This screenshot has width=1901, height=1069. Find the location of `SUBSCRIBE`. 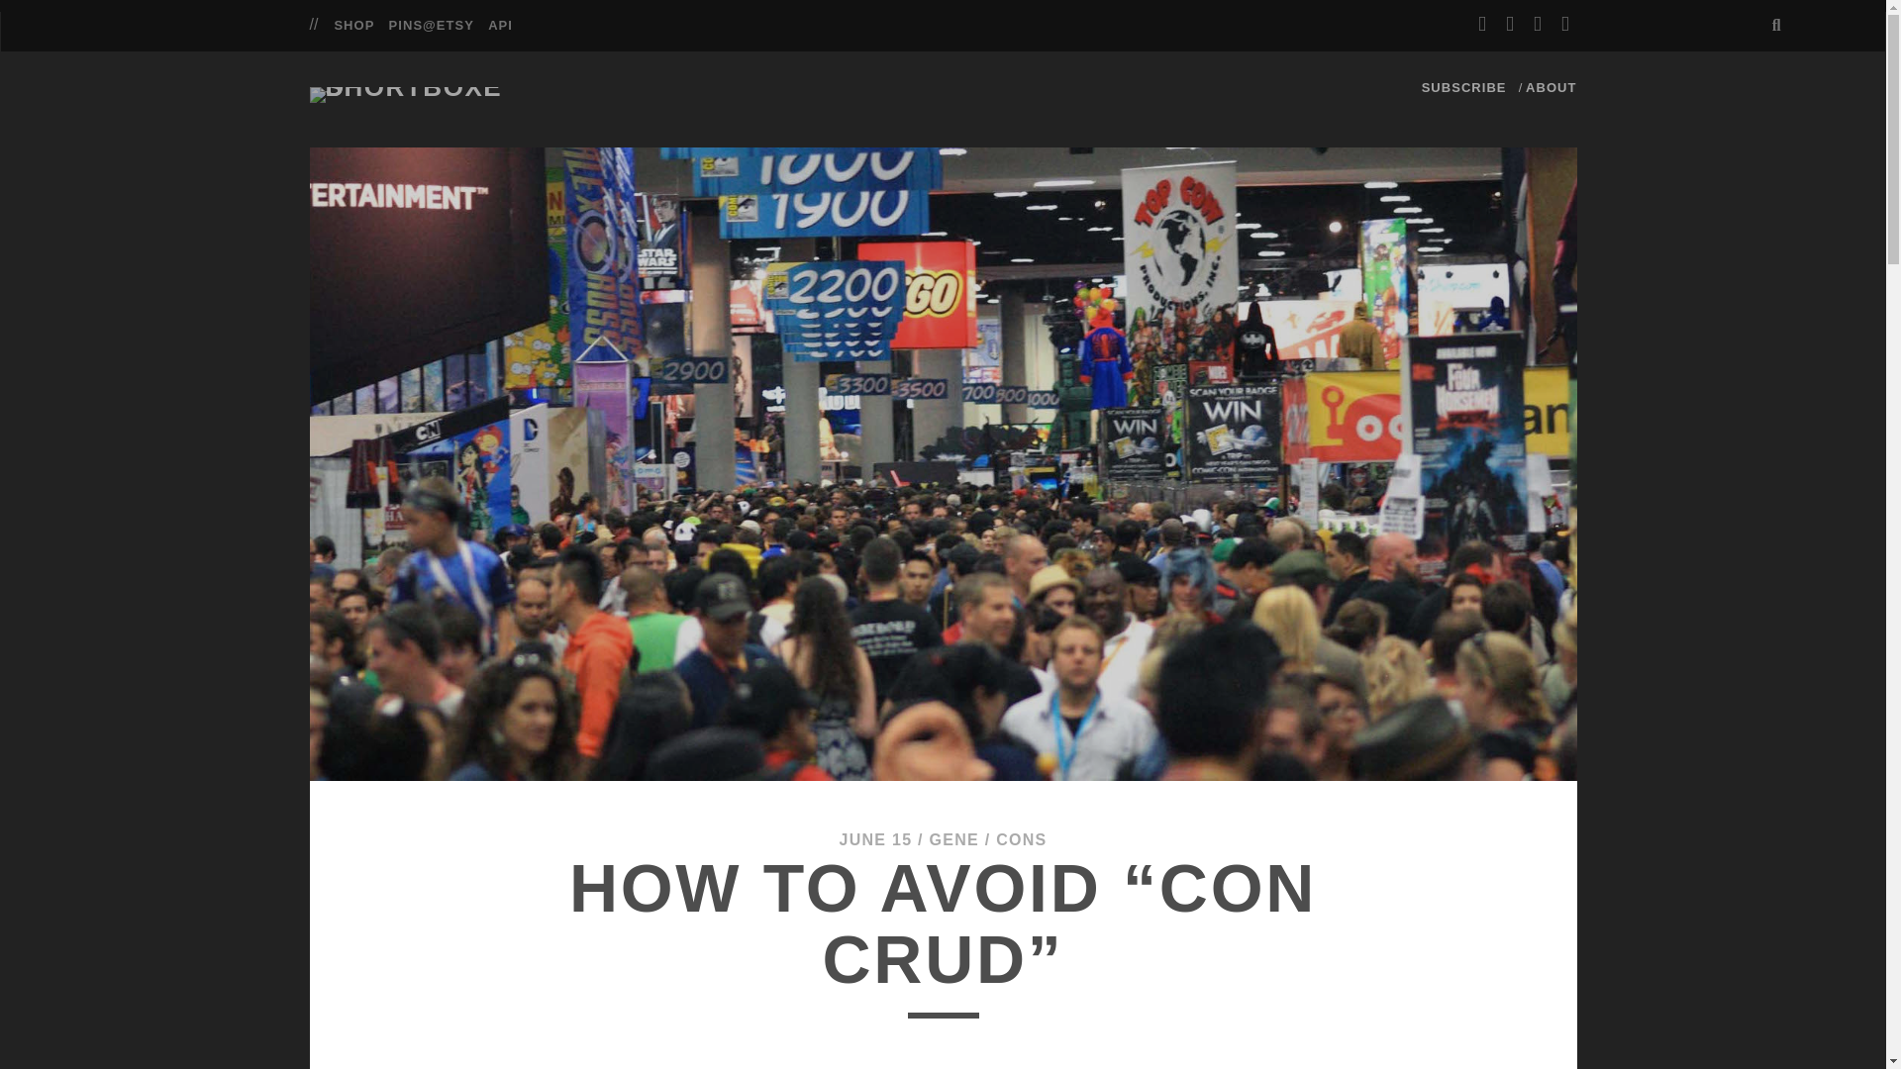

SUBSCRIBE is located at coordinates (1464, 87).